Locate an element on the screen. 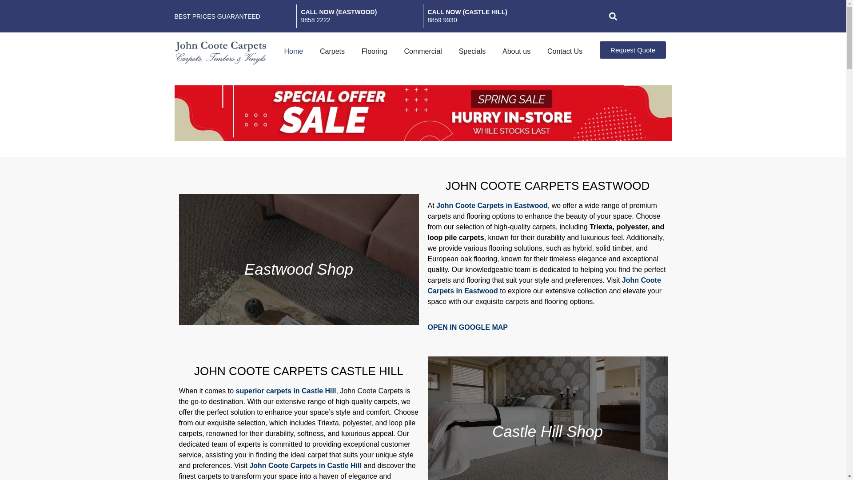 Image resolution: width=853 pixels, height=480 pixels. Home is located at coordinates (293, 52).